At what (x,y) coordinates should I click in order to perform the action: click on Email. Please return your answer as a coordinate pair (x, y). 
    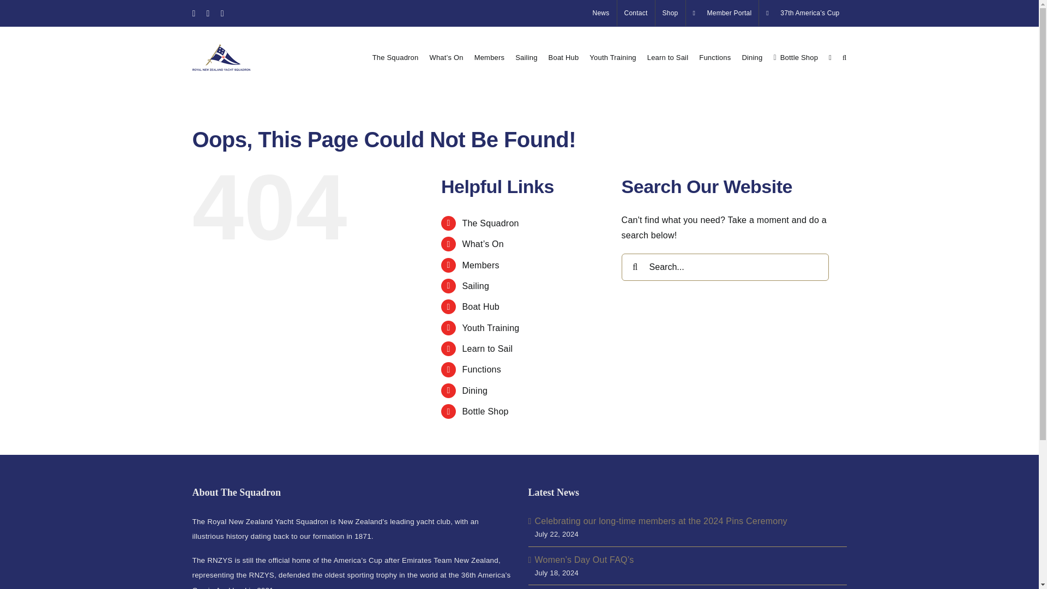
    Looking at the image, I should click on (222, 13).